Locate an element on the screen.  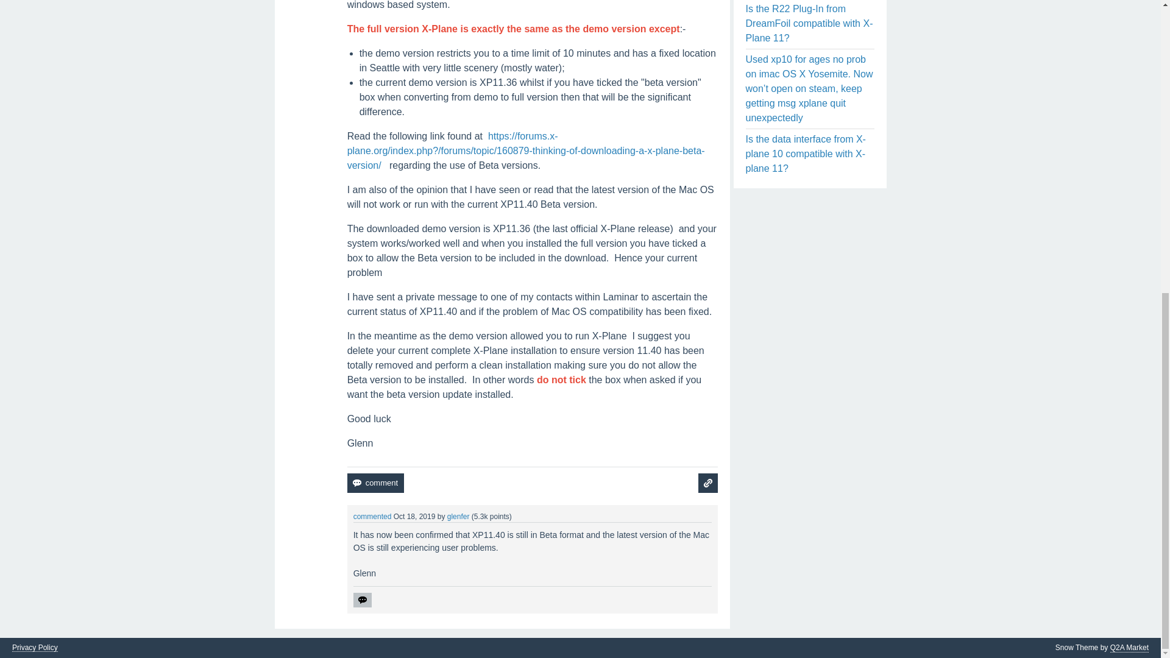
Add a comment on this answer is located at coordinates (375, 483).